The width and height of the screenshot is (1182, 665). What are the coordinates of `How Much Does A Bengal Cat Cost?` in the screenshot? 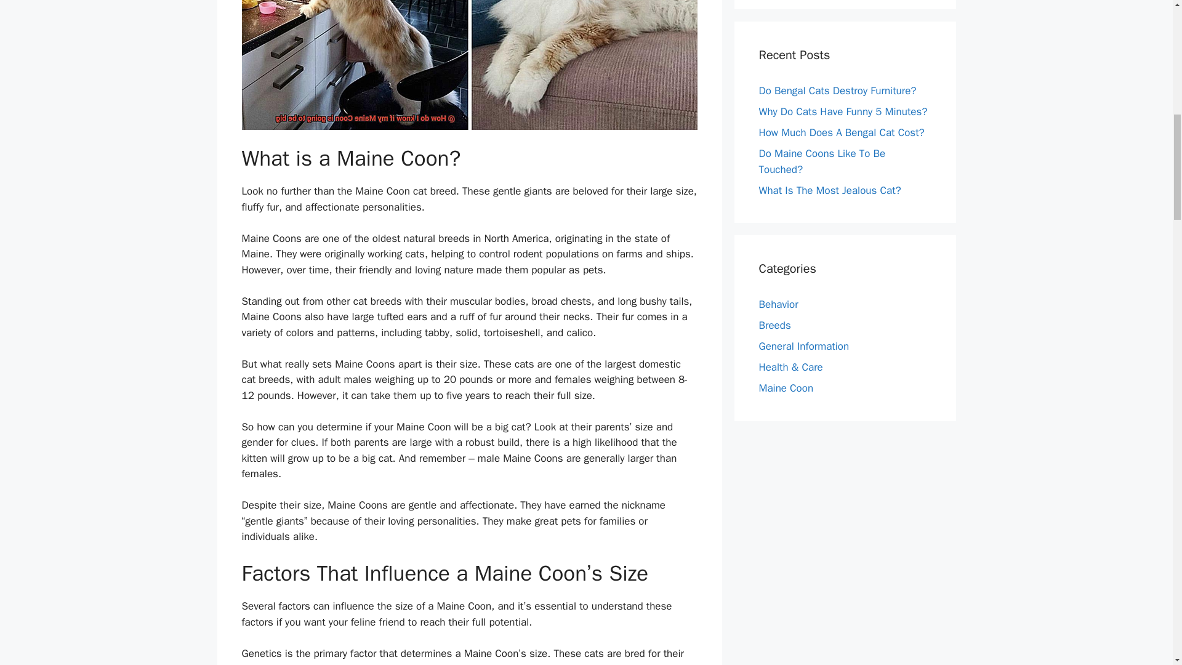 It's located at (841, 132).